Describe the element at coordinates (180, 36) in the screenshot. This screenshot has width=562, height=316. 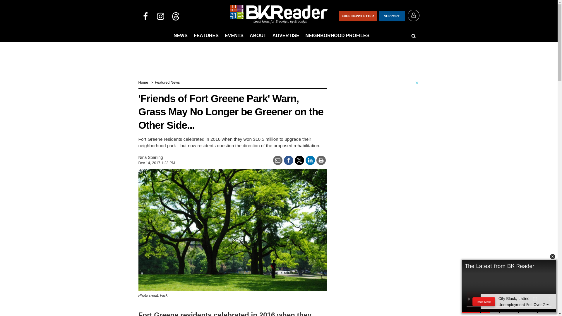
I see `NEWS` at that location.